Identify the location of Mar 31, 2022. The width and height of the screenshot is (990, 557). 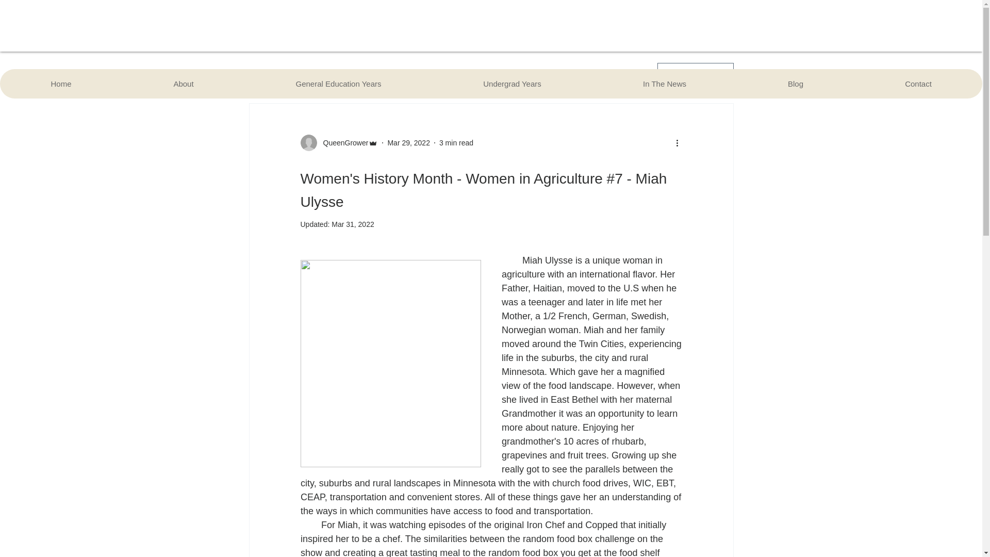
(353, 224).